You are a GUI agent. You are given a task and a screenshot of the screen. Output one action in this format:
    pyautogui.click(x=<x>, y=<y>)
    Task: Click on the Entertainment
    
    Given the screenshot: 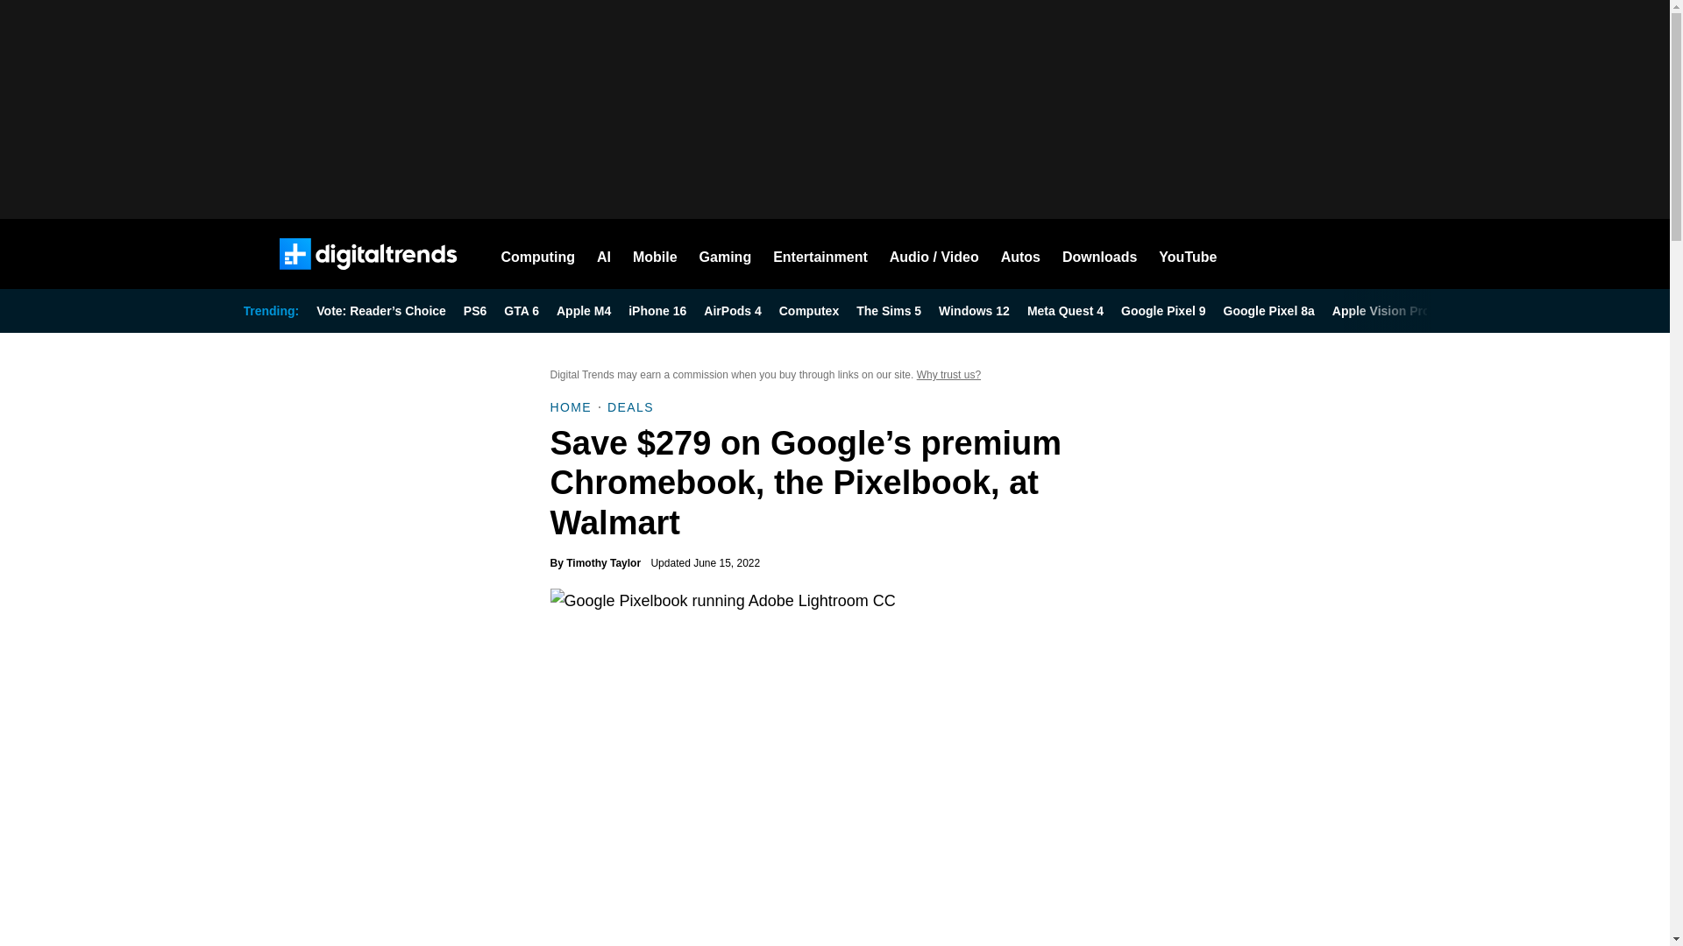 What is the action you would take?
    pyautogui.click(x=820, y=254)
    